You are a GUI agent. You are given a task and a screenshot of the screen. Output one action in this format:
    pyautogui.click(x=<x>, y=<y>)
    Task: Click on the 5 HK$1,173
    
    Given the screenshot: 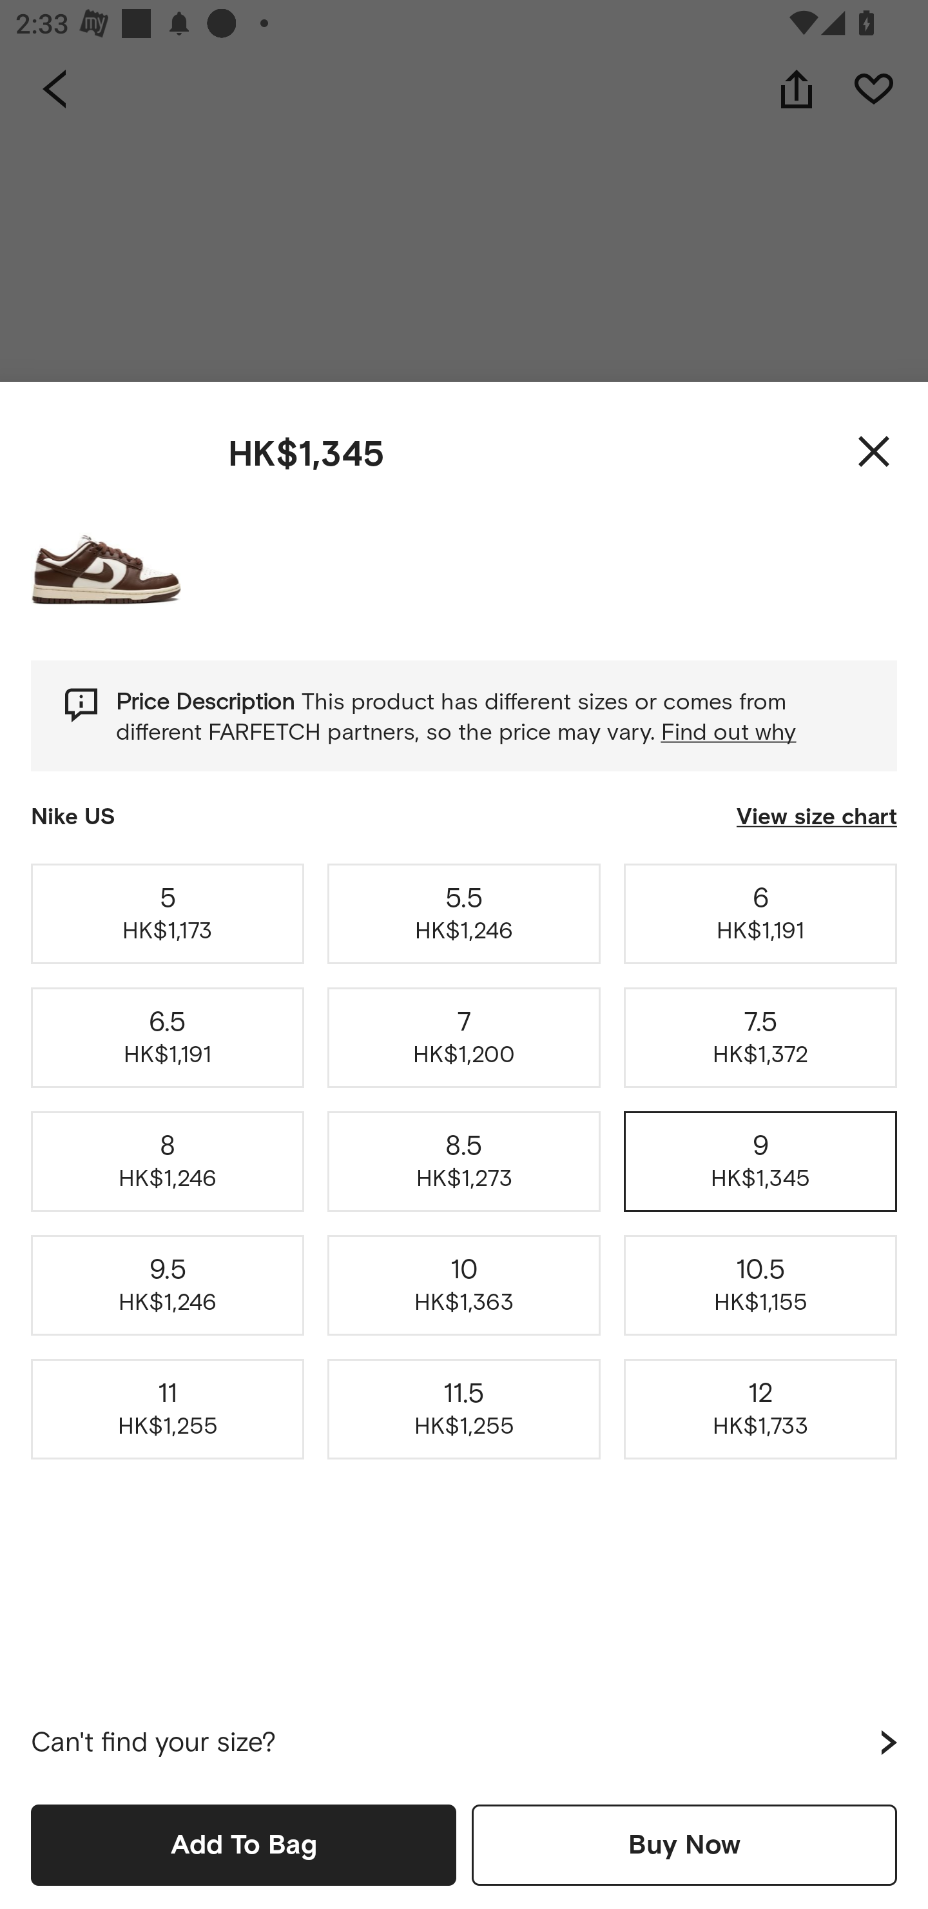 What is the action you would take?
    pyautogui.click(x=168, y=913)
    